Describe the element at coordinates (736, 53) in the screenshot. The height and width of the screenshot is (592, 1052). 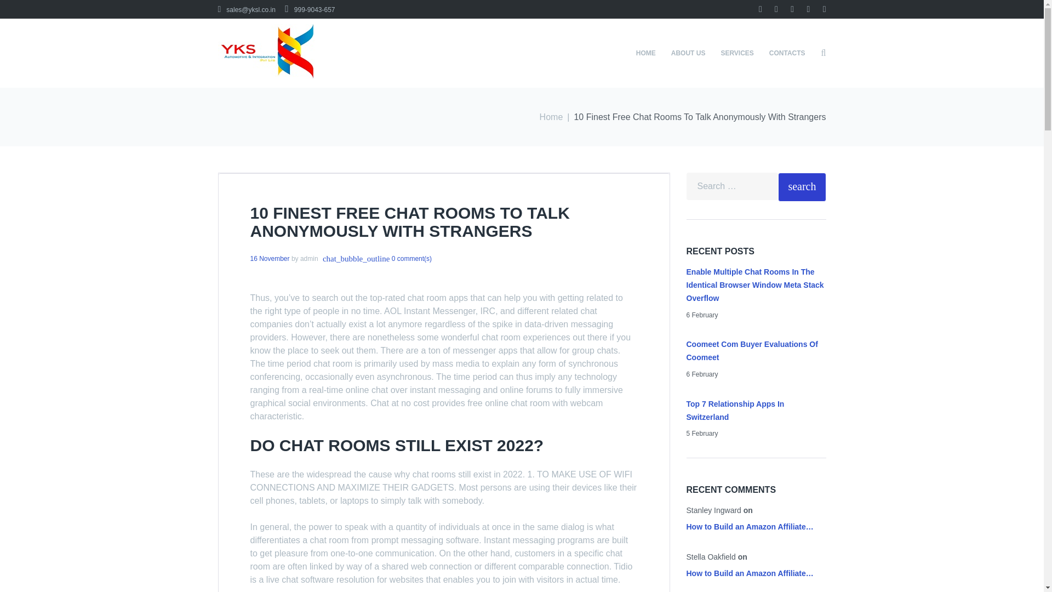
I see `SERVICES` at that location.